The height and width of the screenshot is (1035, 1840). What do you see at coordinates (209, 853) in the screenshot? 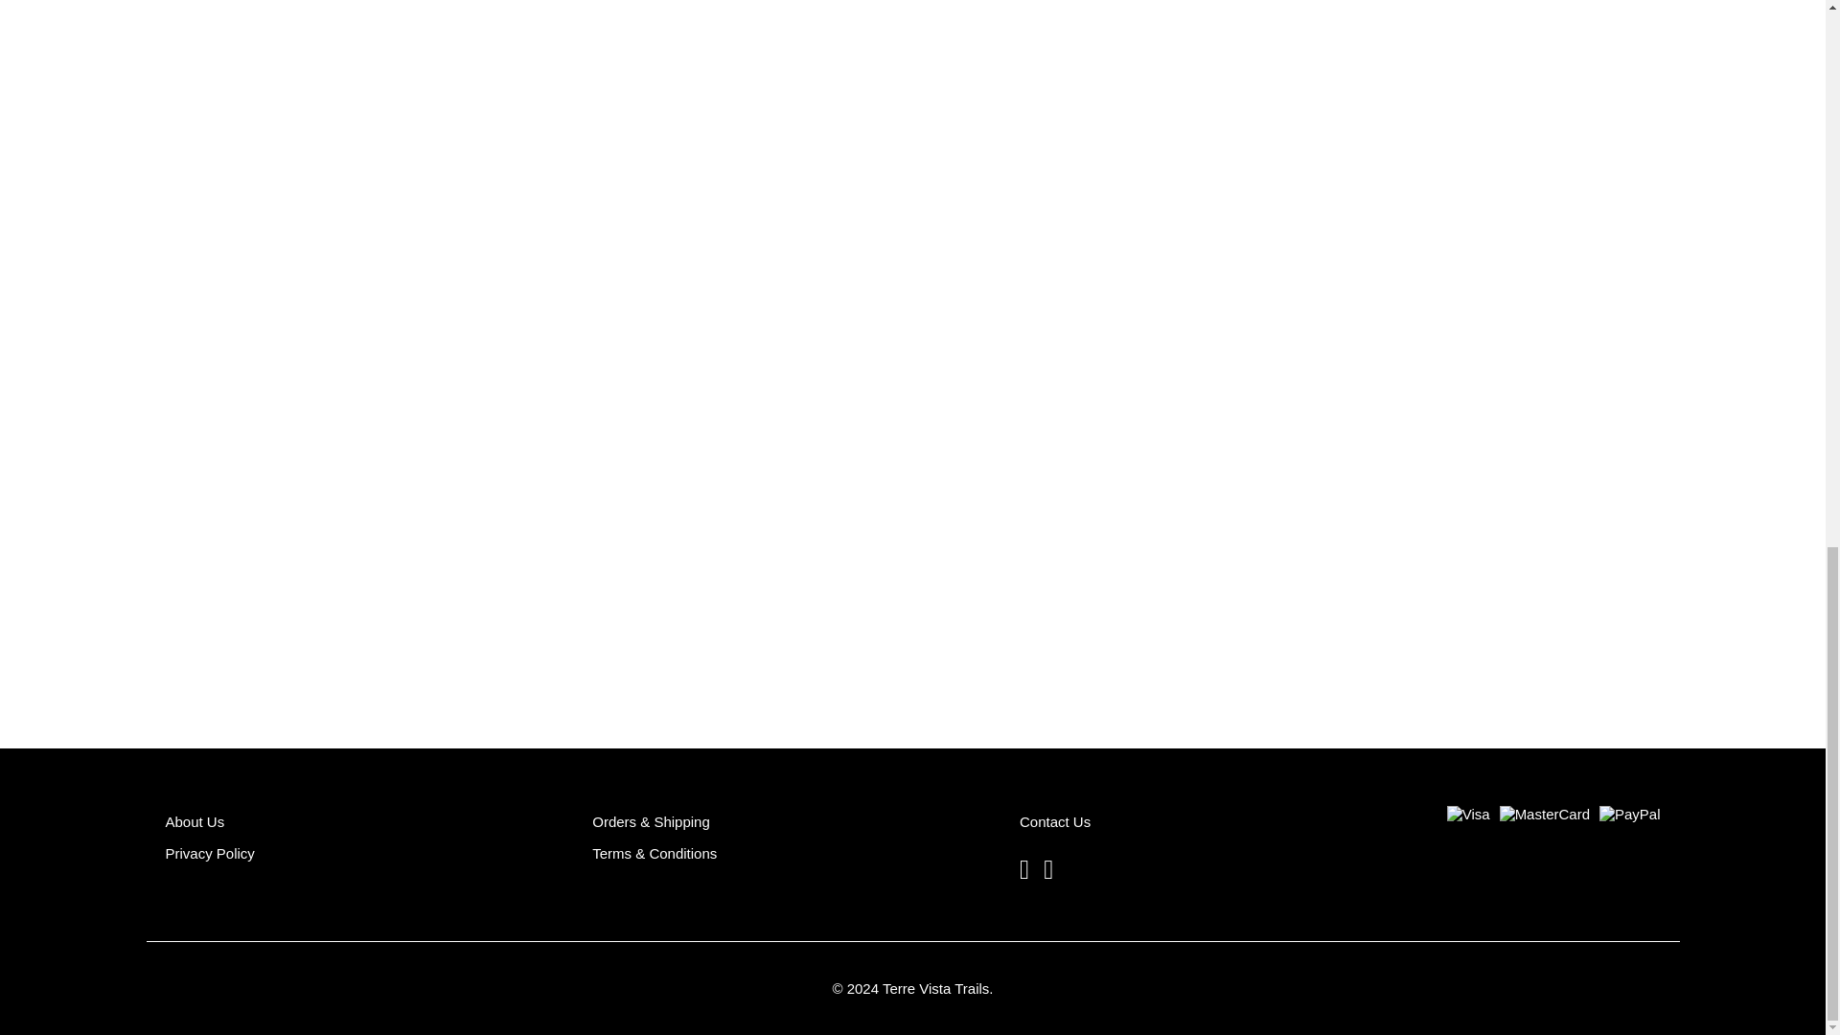
I see `Privacy Policy` at bounding box center [209, 853].